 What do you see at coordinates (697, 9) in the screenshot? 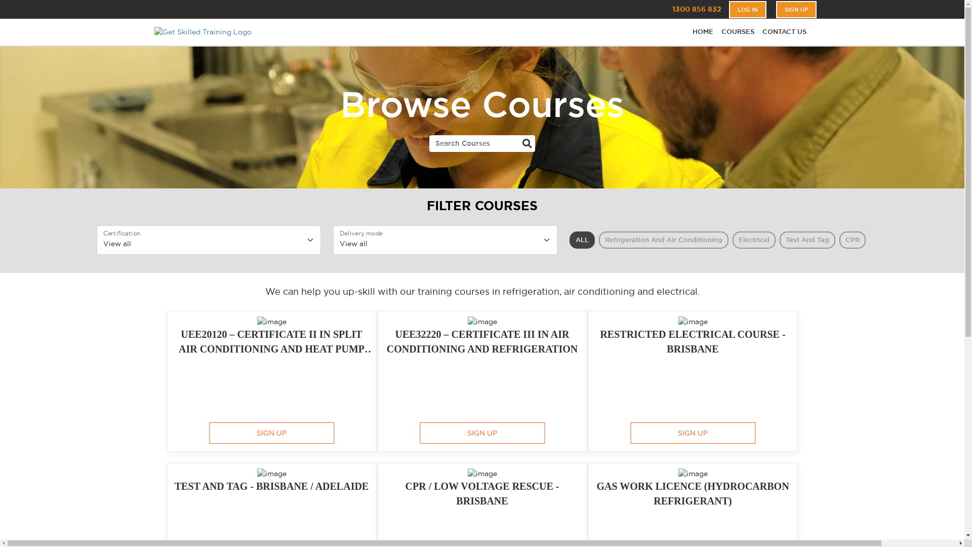
I see `1300 856 832` at bounding box center [697, 9].